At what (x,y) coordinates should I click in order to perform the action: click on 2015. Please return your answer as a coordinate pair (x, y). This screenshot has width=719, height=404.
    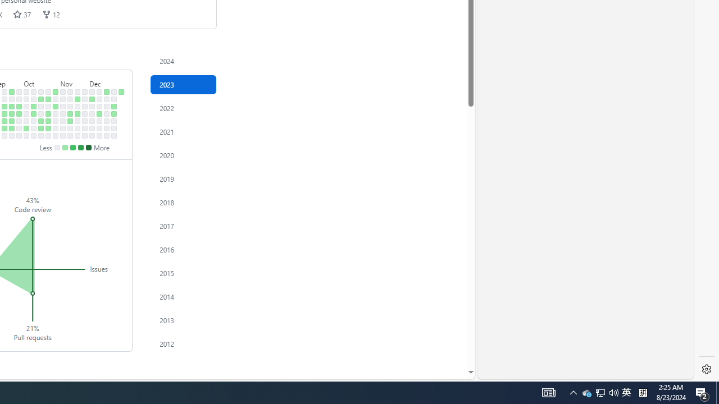
    Looking at the image, I should click on (183, 273).